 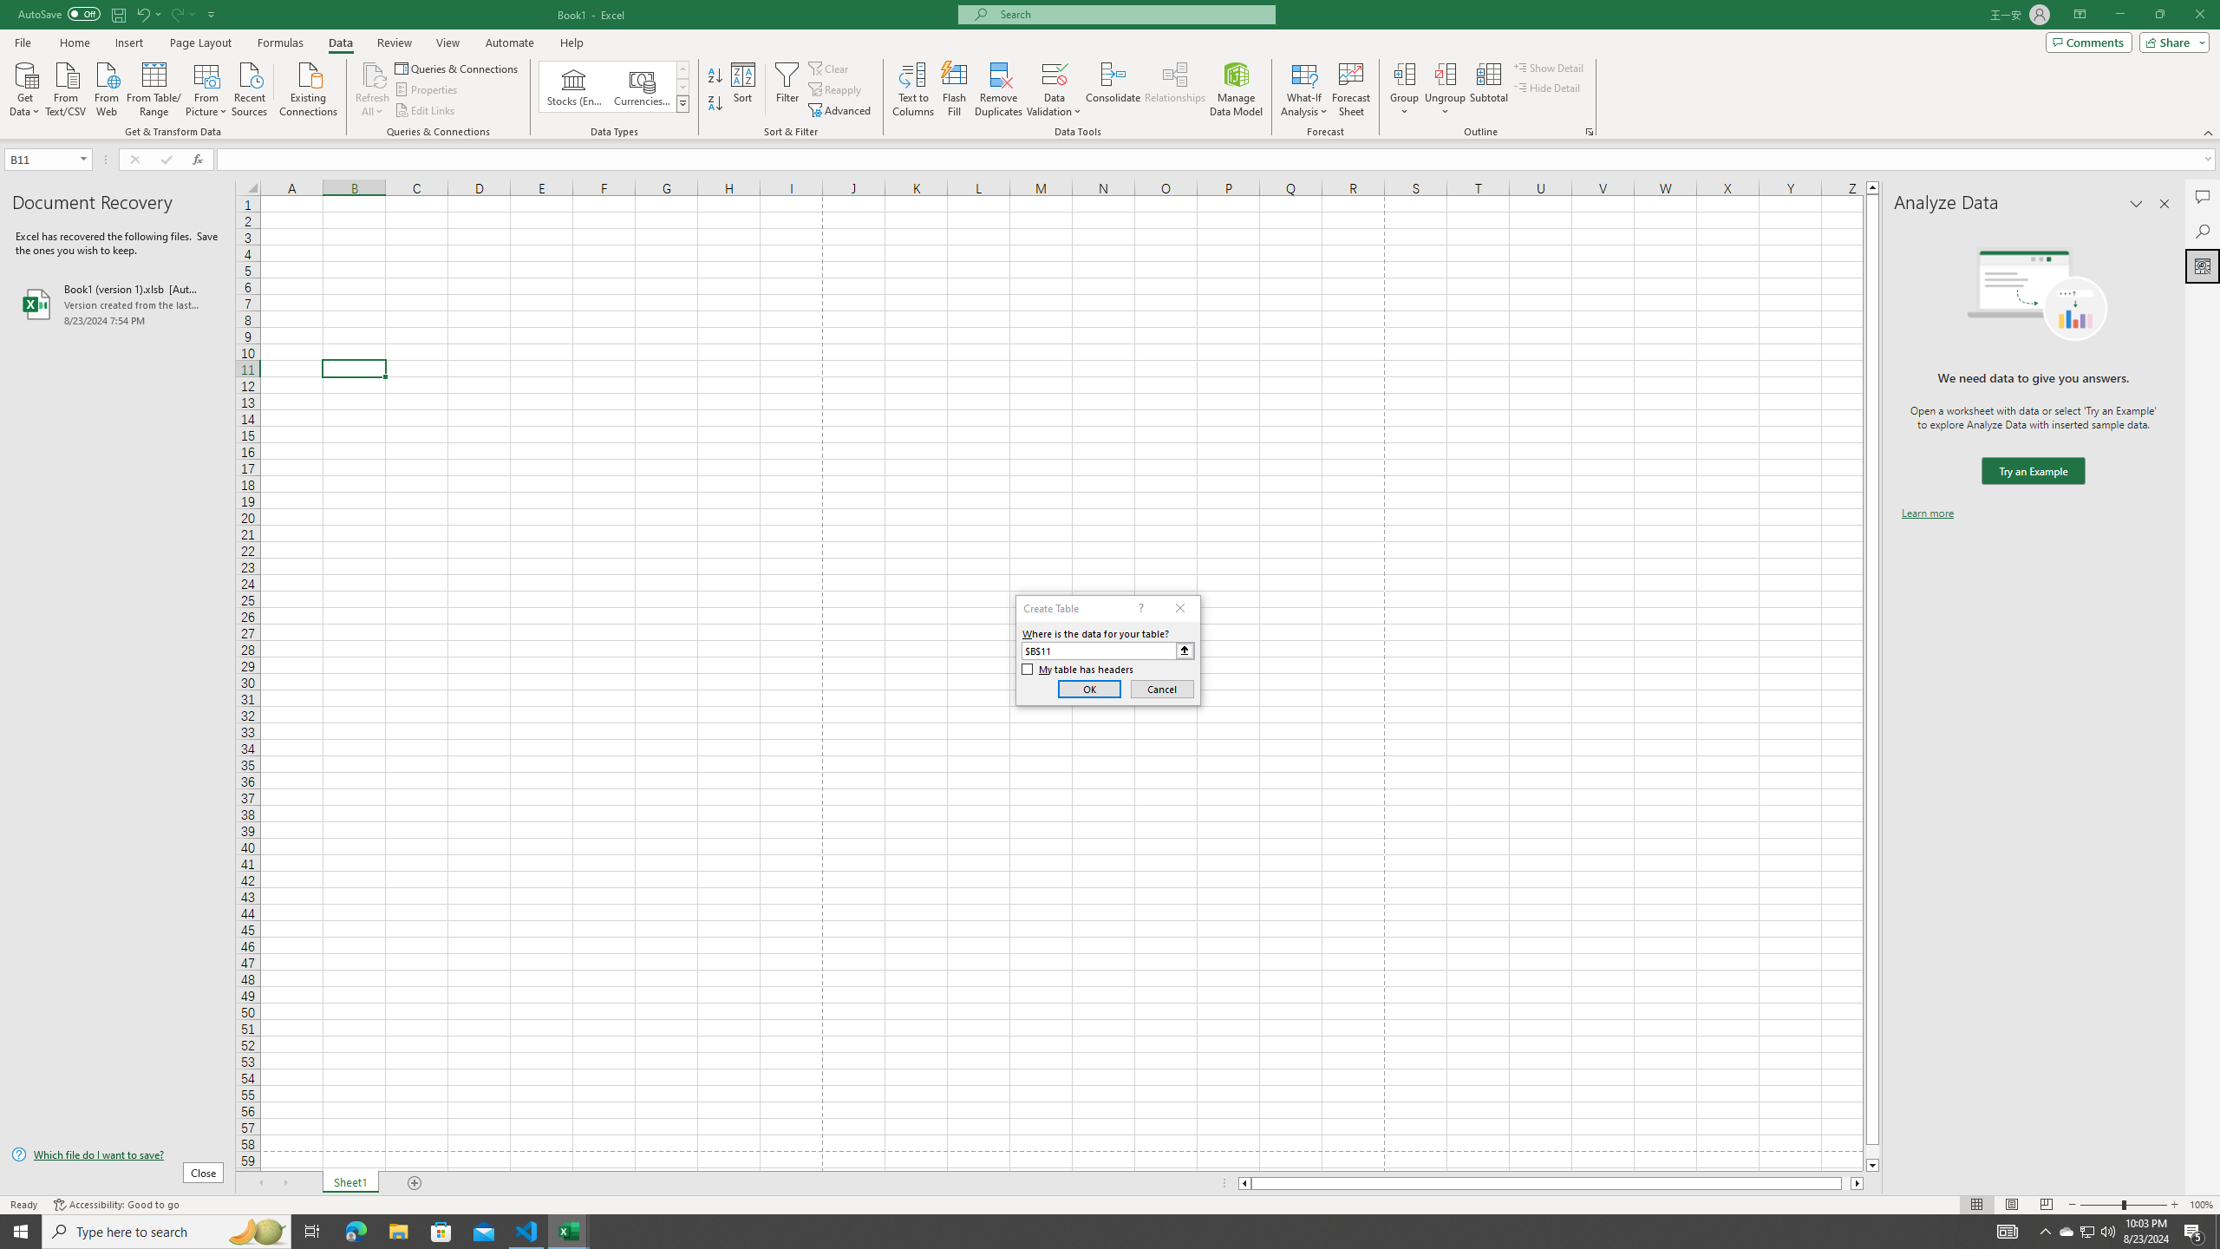 What do you see at coordinates (458, 68) in the screenshot?
I see `Queries & Connections` at bounding box center [458, 68].